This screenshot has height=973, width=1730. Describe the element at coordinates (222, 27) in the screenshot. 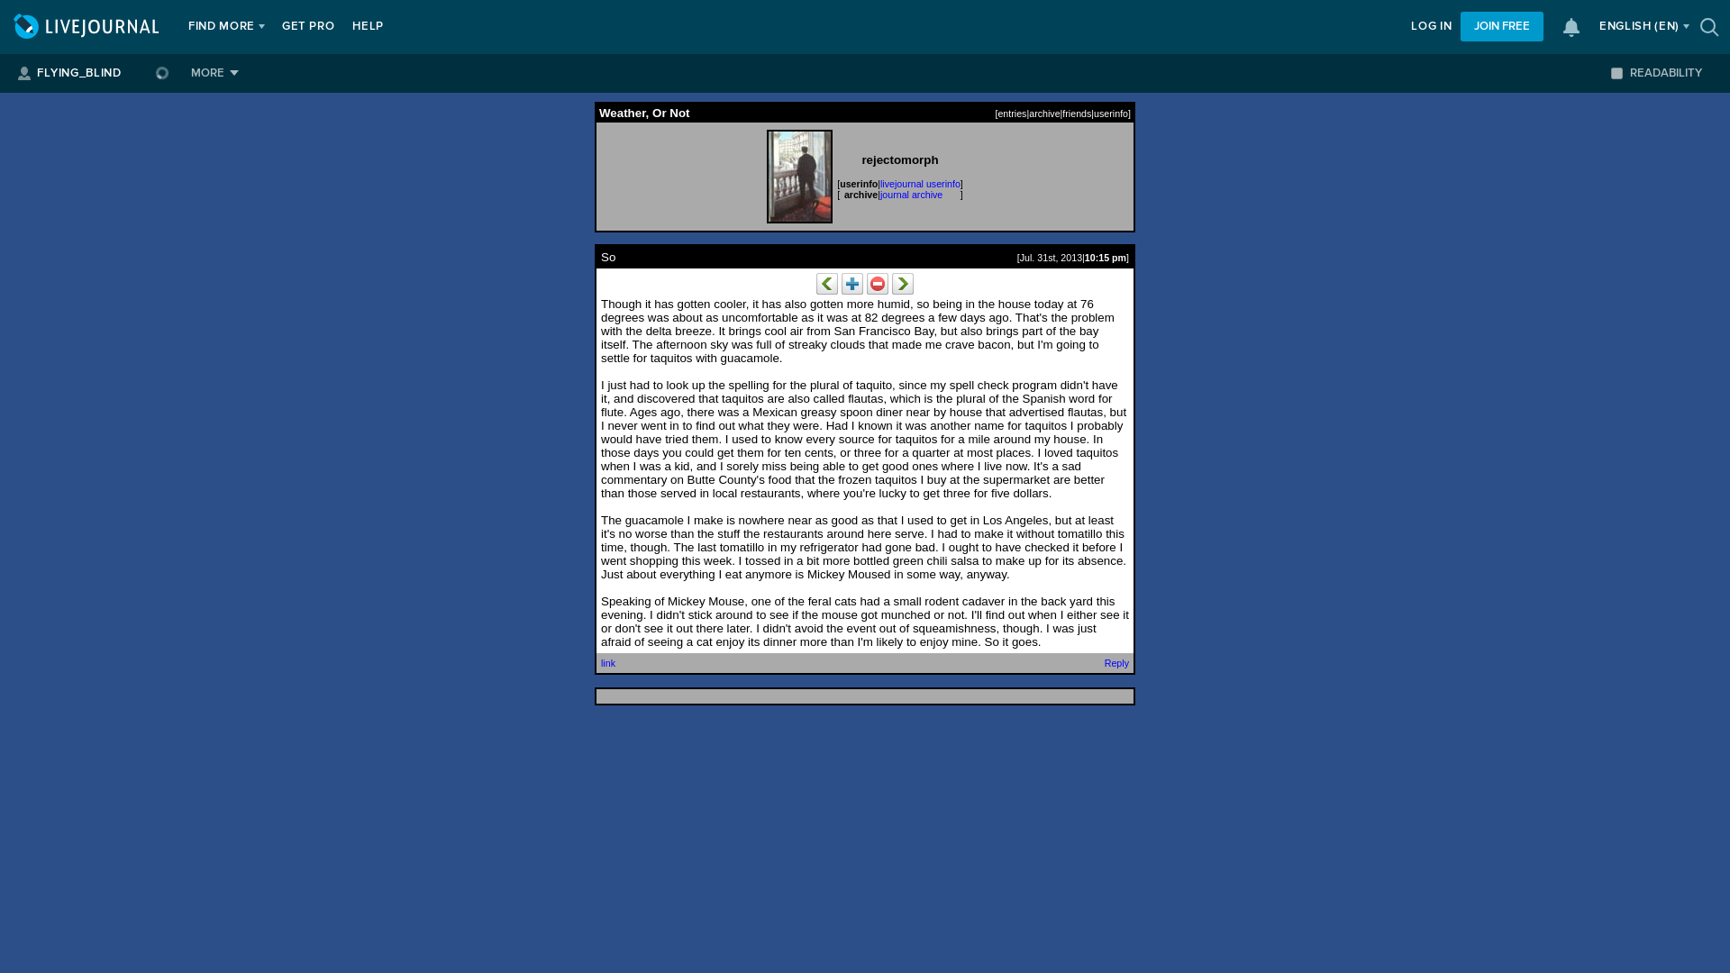

I see `FIND MORE` at that location.